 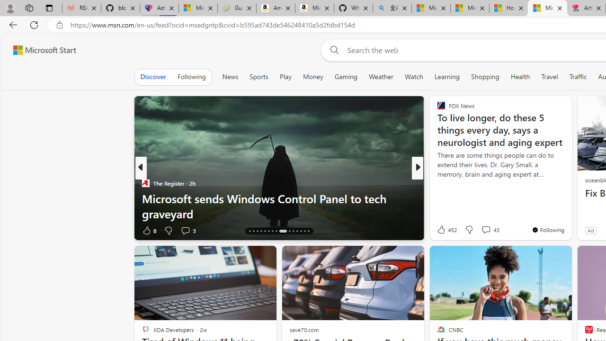 I want to click on View comments 197 Comment, so click(x=489, y=230).